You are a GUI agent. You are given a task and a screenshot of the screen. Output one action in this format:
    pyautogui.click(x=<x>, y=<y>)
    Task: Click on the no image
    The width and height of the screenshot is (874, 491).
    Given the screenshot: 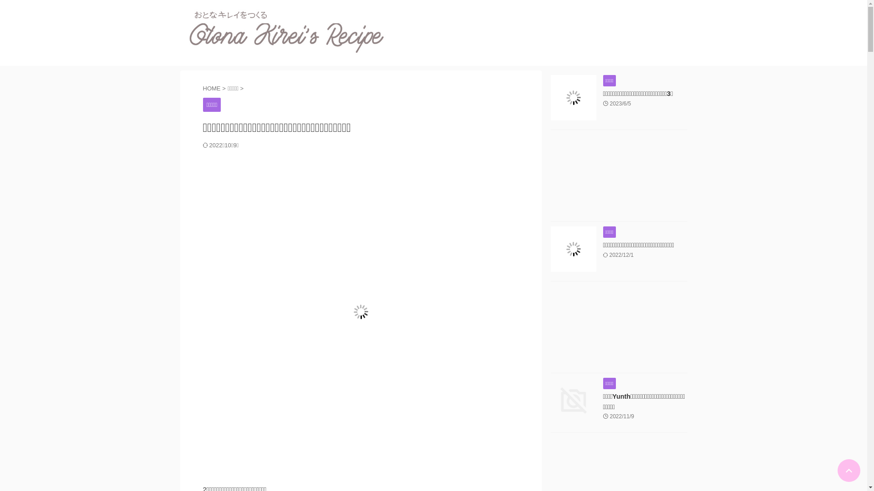 What is the action you would take?
    pyautogui.click(x=574, y=401)
    